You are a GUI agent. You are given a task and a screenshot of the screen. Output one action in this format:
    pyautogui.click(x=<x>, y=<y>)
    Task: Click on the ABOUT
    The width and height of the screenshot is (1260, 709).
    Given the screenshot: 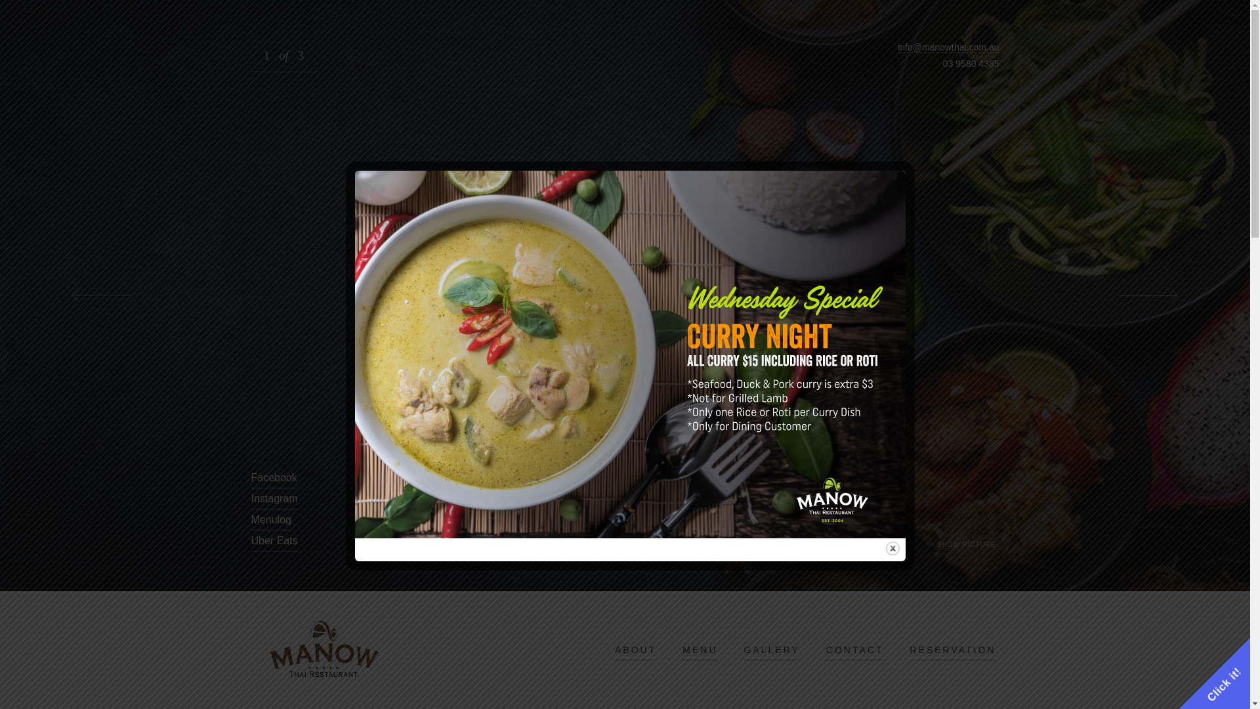 What is the action you would take?
    pyautogui.click(x=635, y=650)
    